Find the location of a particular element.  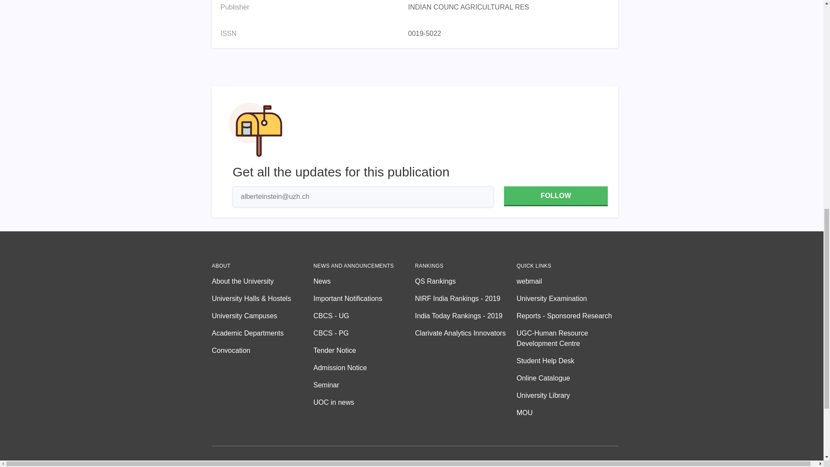

News is located at coordinates (364, 281).